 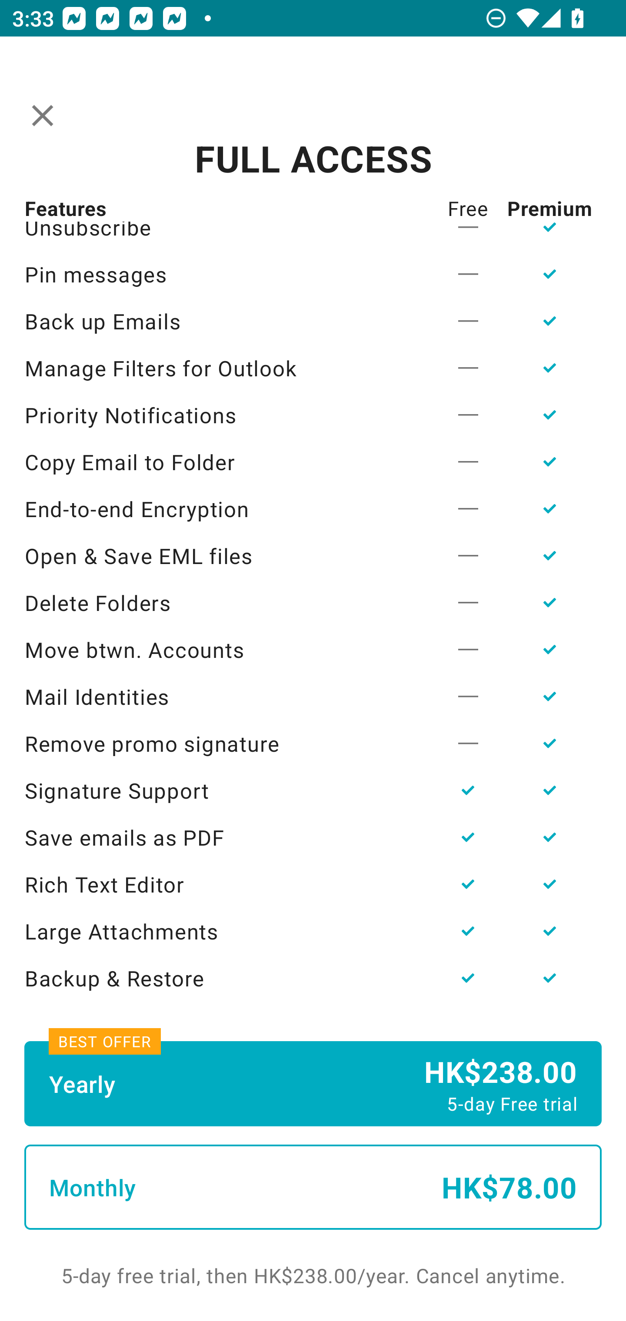 I want to click on Yearly HK$238.00 5-day Free trial, so click(x=313, y=1084).